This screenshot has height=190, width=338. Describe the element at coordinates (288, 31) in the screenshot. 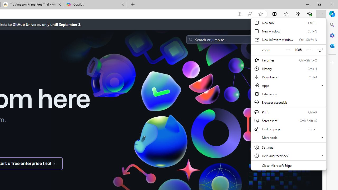

I see `New window` at that location.